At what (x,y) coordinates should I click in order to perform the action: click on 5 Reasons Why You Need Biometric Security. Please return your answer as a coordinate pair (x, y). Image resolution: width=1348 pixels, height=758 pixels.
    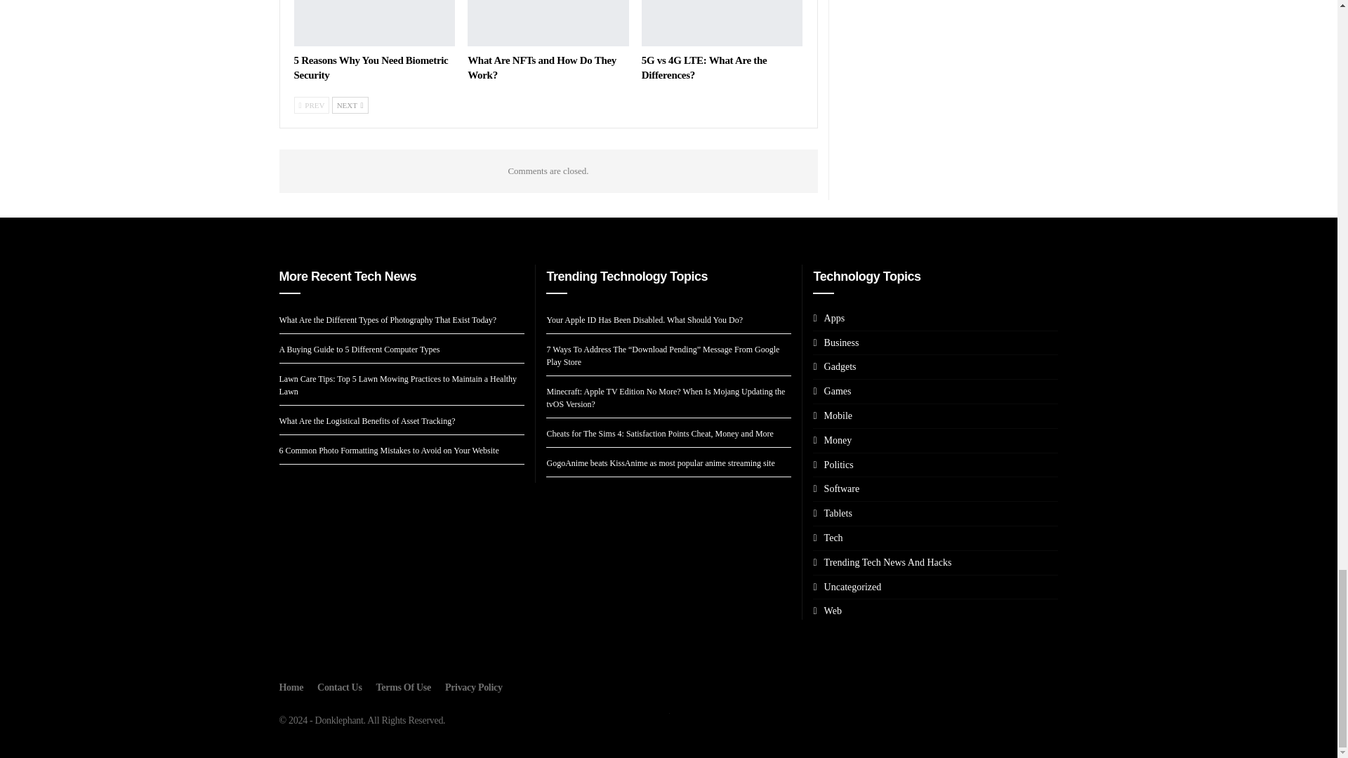
    Looking at the image, I should click on (374, 22).